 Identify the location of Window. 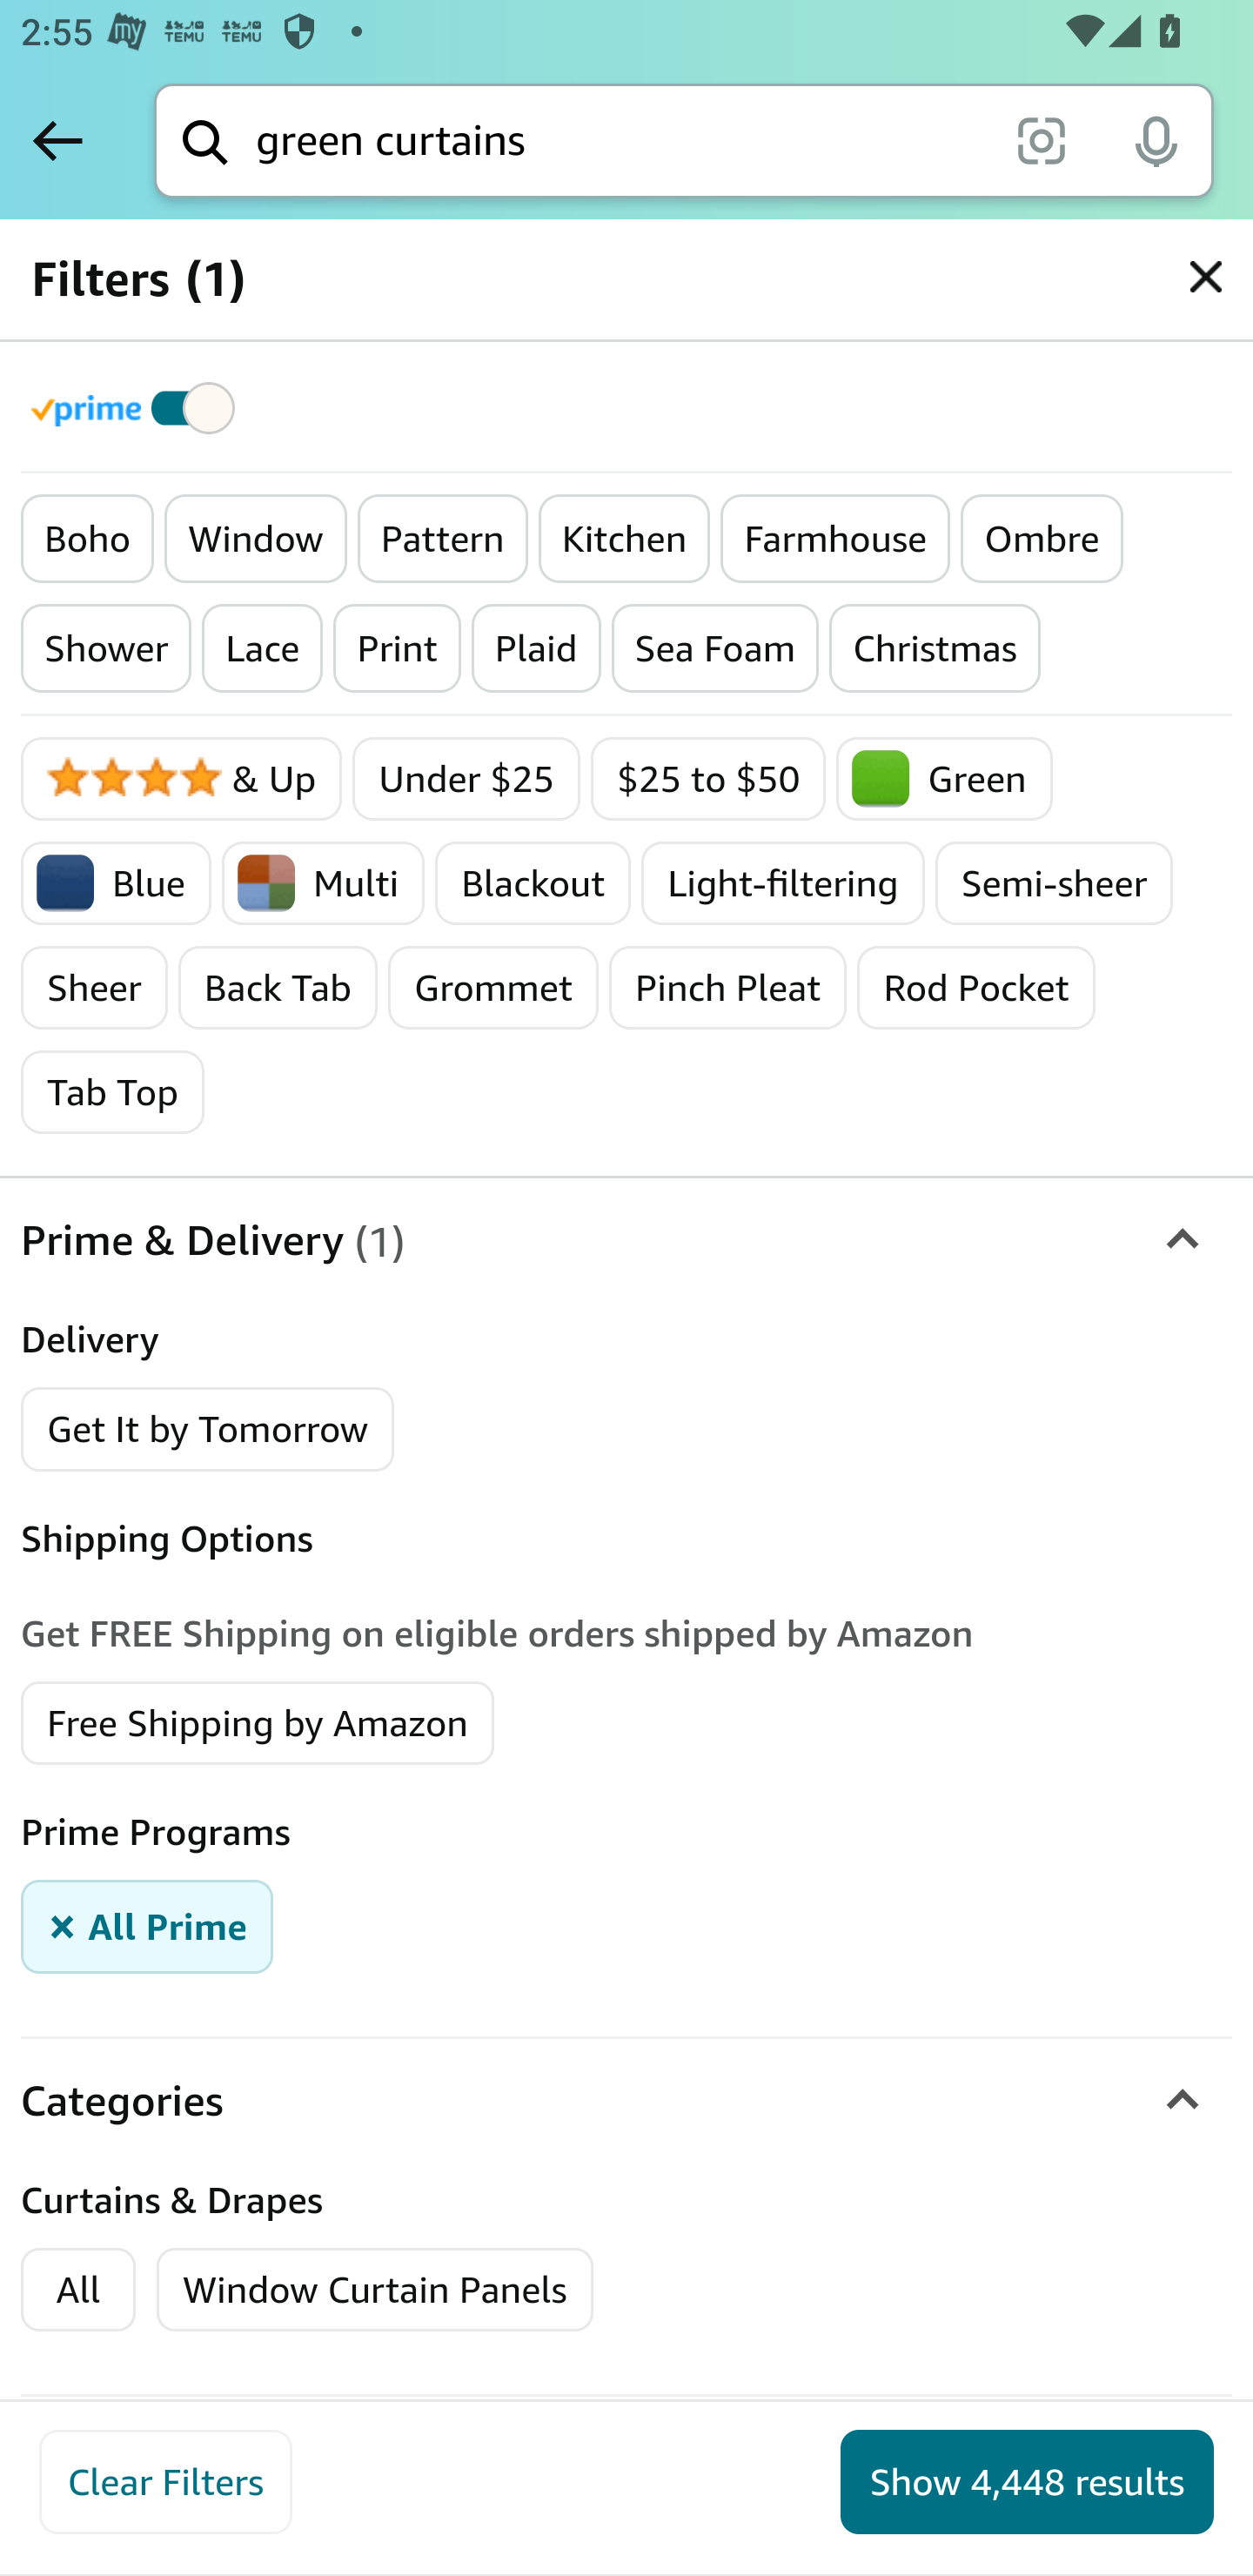
(255, 540).